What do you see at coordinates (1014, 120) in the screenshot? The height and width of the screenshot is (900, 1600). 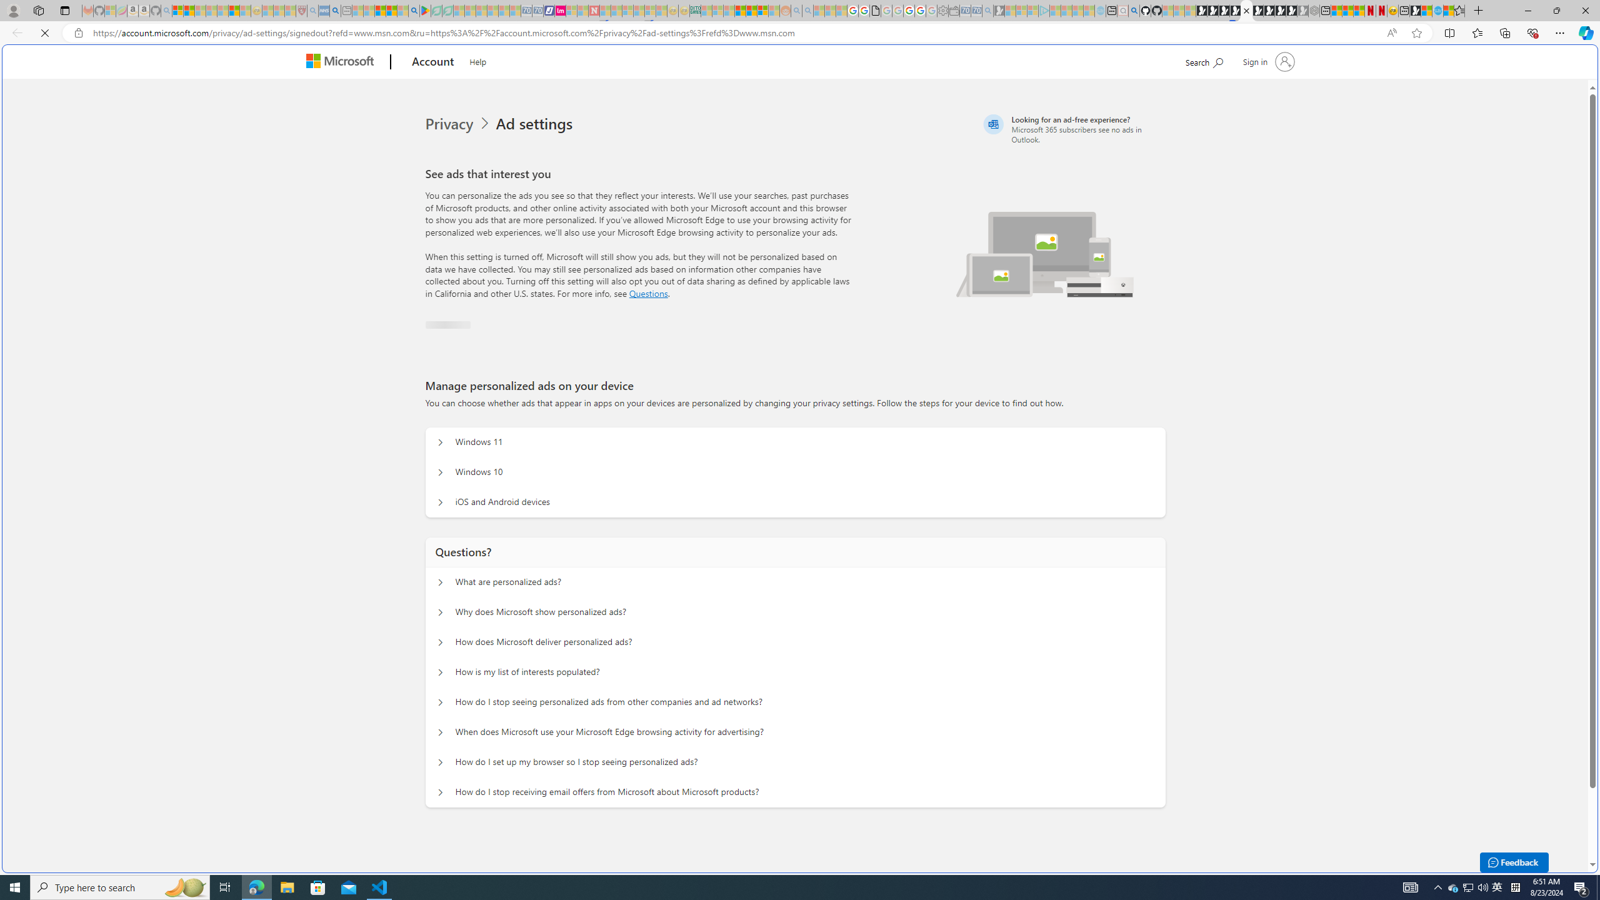 I see `Search or enter web address` at bounding box center [1014, 120].